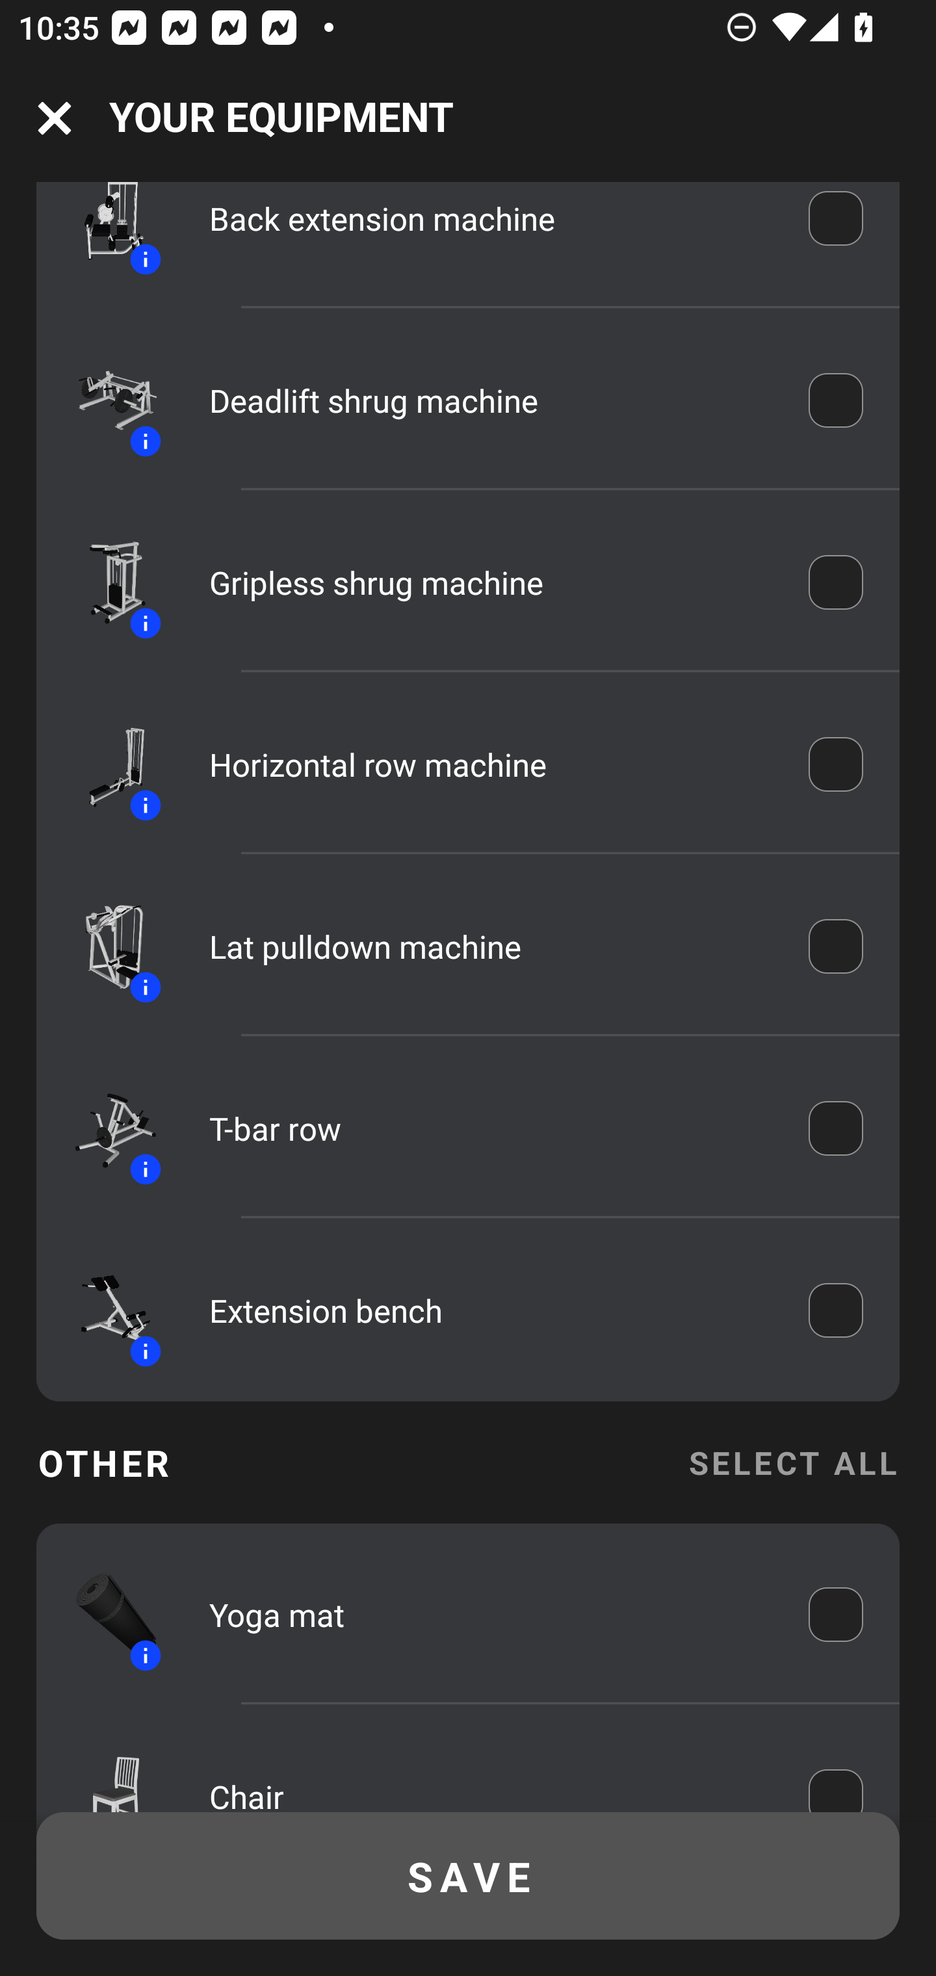  What do you see at coordinates (105, 1129) in the screenshot?
I see `Equipment icon Information icon` at bounding box center [105, 1129].